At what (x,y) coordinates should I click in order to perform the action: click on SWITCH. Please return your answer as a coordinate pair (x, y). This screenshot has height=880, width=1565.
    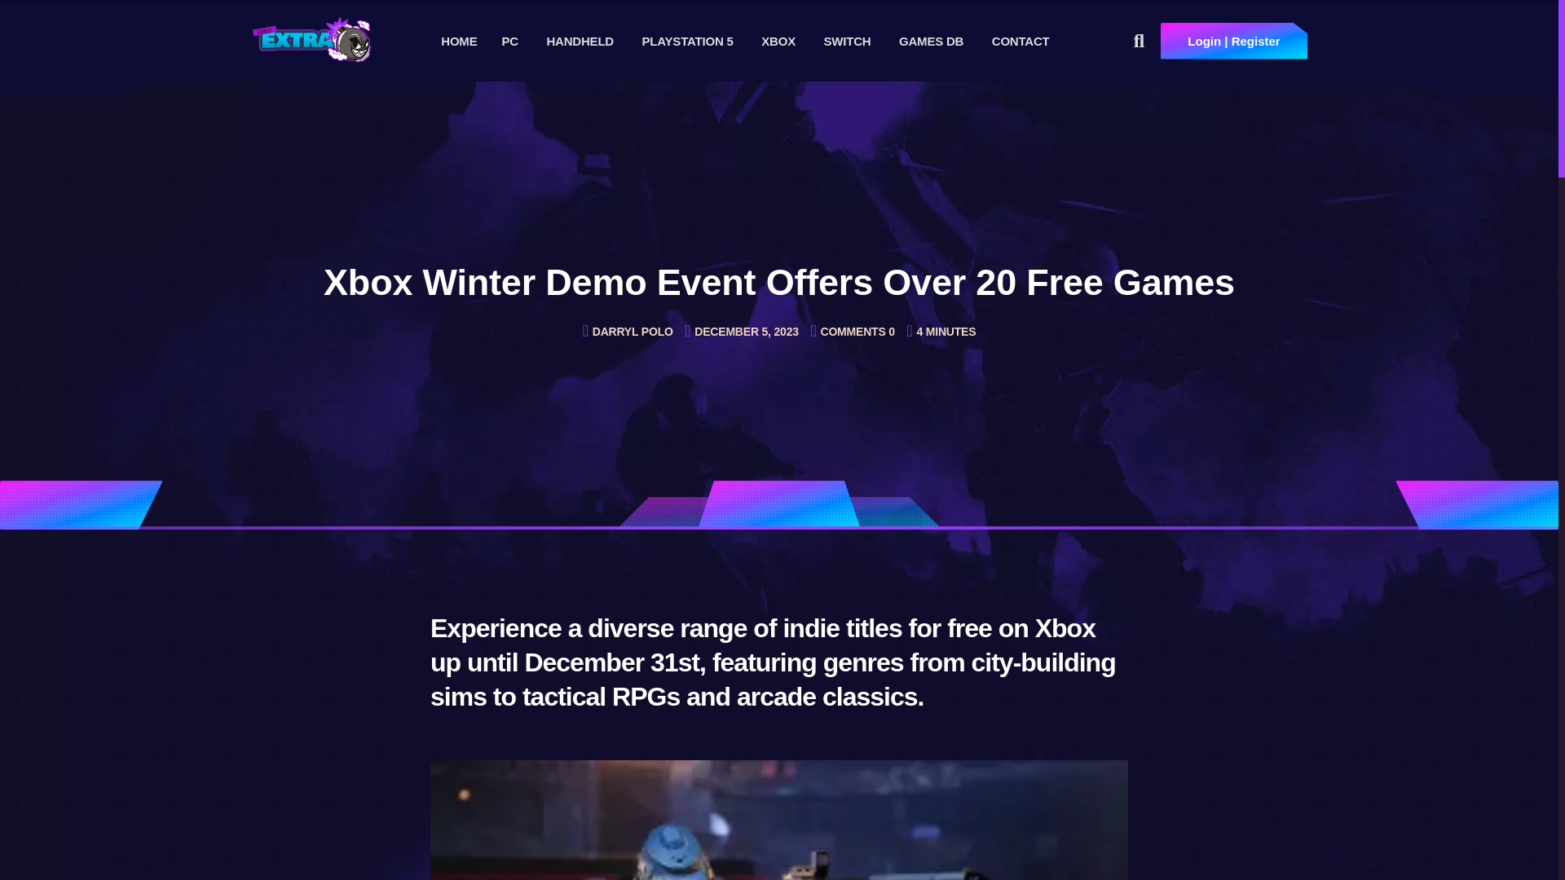
    Looking at the image, I should click on (846, 41).